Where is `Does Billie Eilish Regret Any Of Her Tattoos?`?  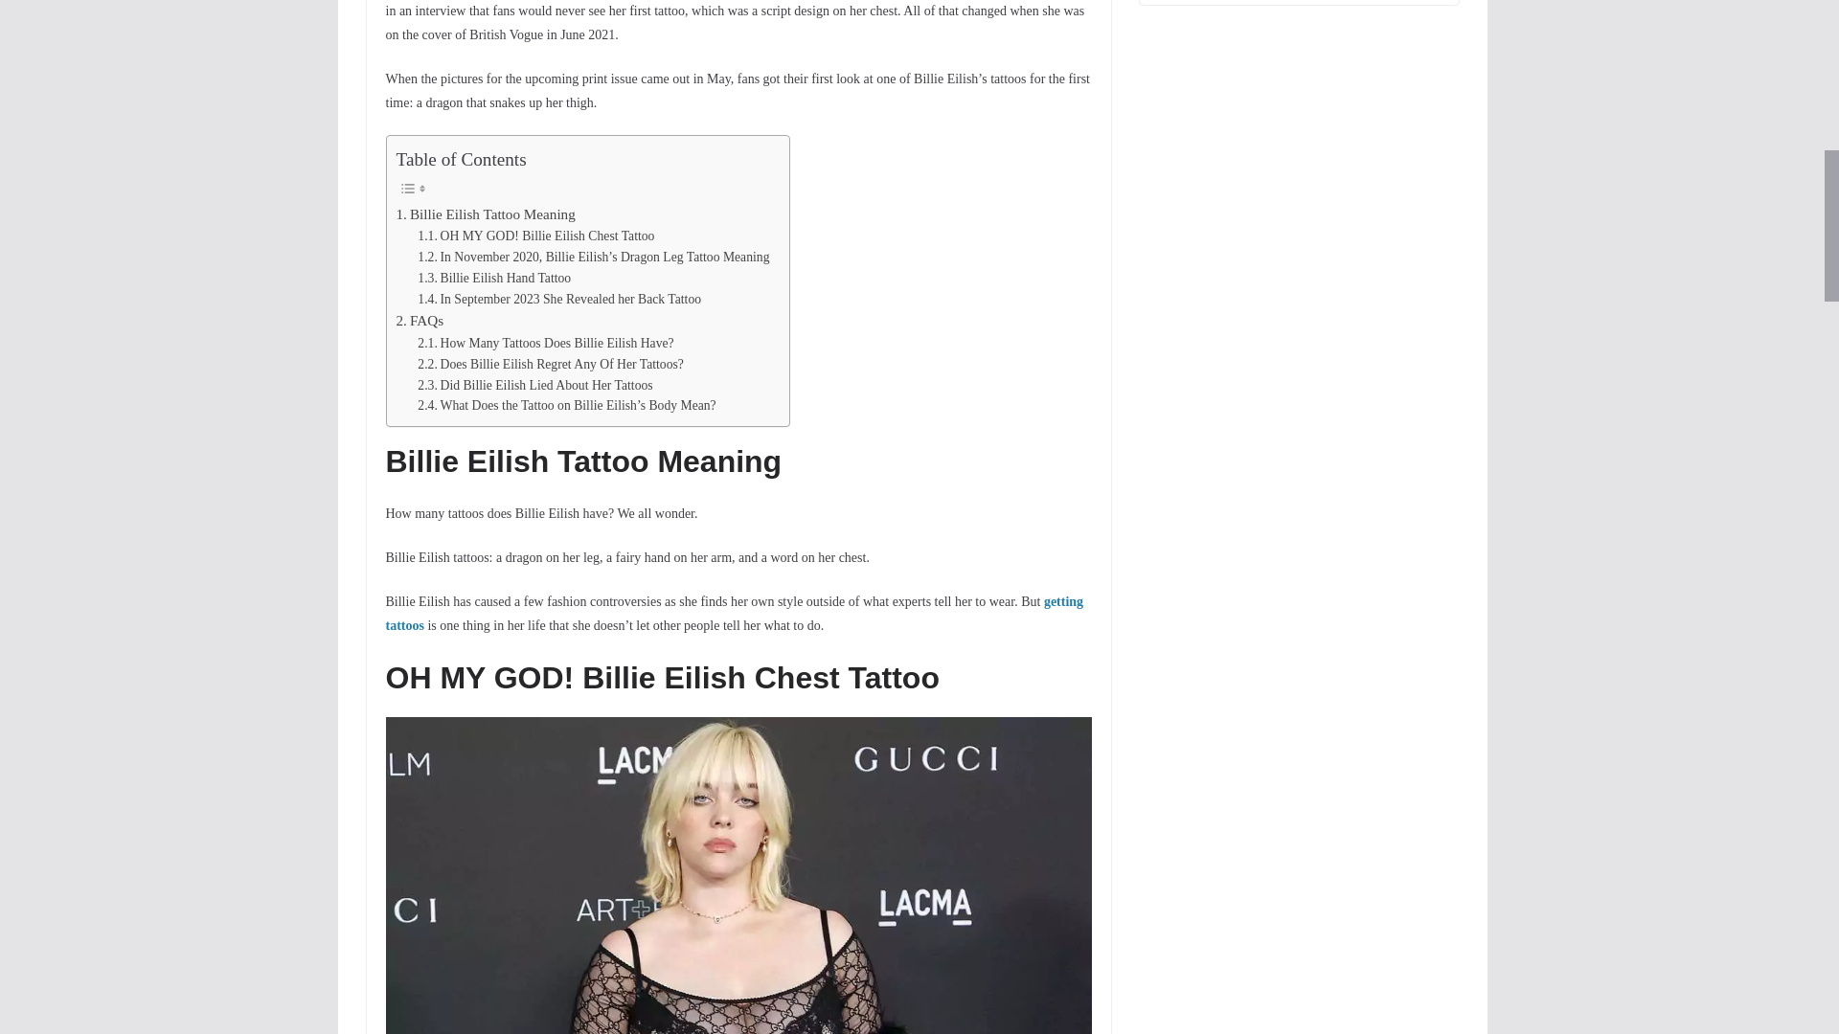 Does Billie Eilish Regret Any Of Her Tattoos? is located at coordinates (550, 365).